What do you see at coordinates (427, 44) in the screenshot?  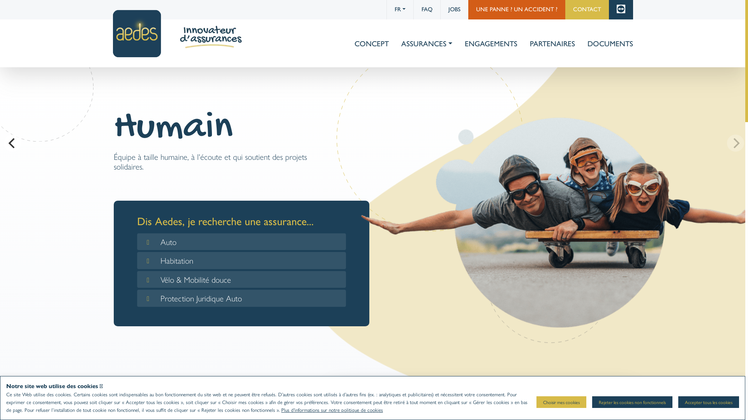 I see `ASSURANCES` at bounding box center [427, 44].